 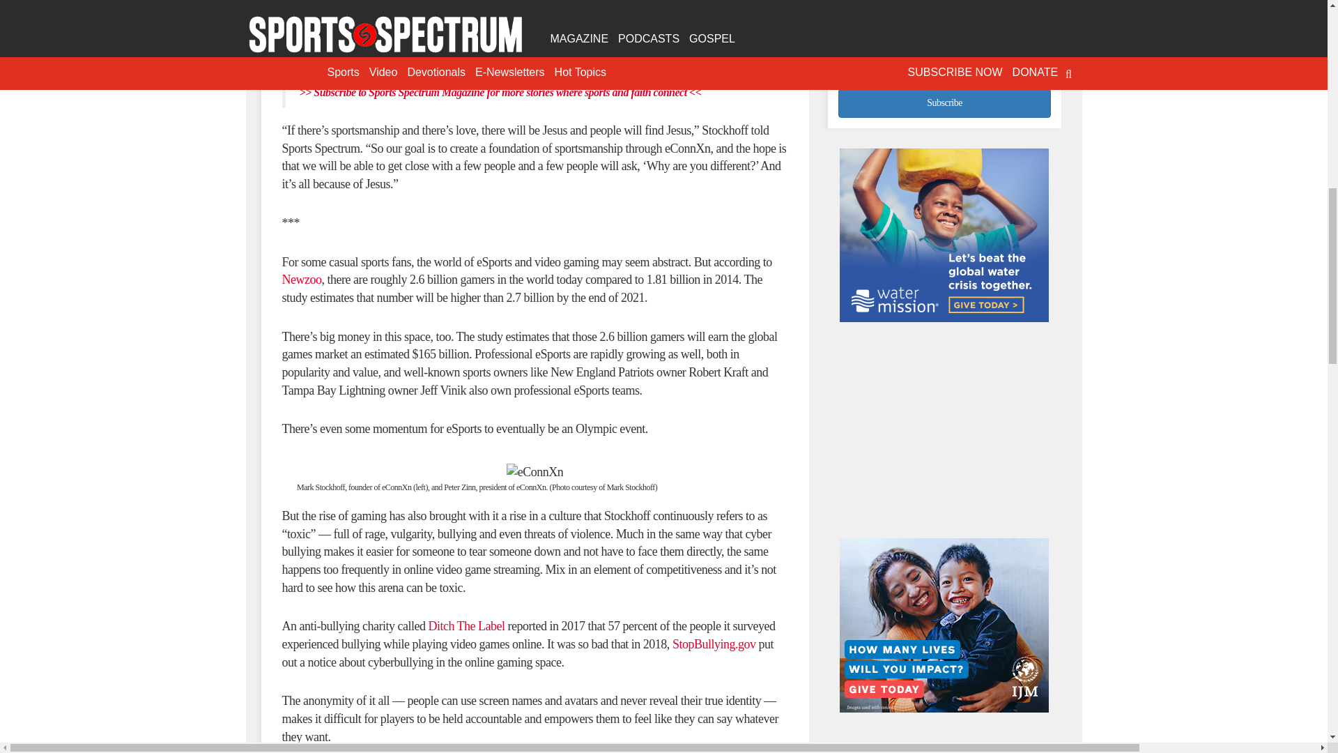 I want to click on International Phone Number, so click(x=944, y=53).